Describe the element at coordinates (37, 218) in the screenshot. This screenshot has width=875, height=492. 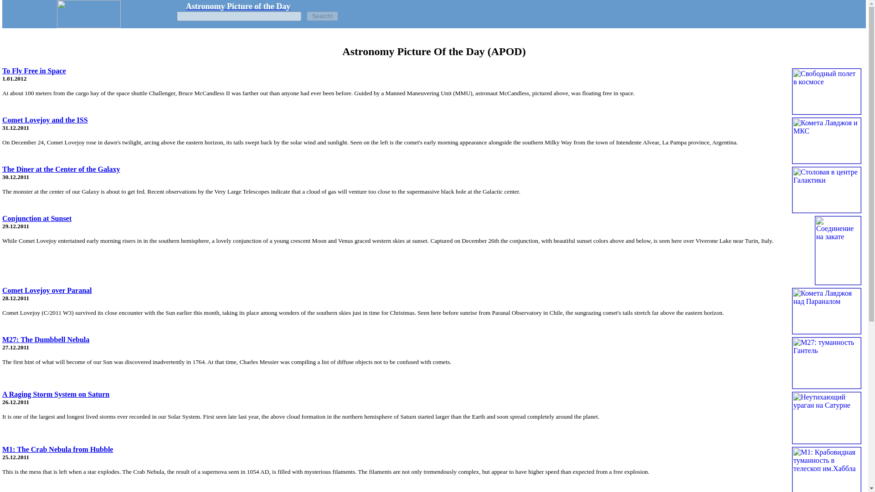
I see `Conjunction at Sunset` at that location.